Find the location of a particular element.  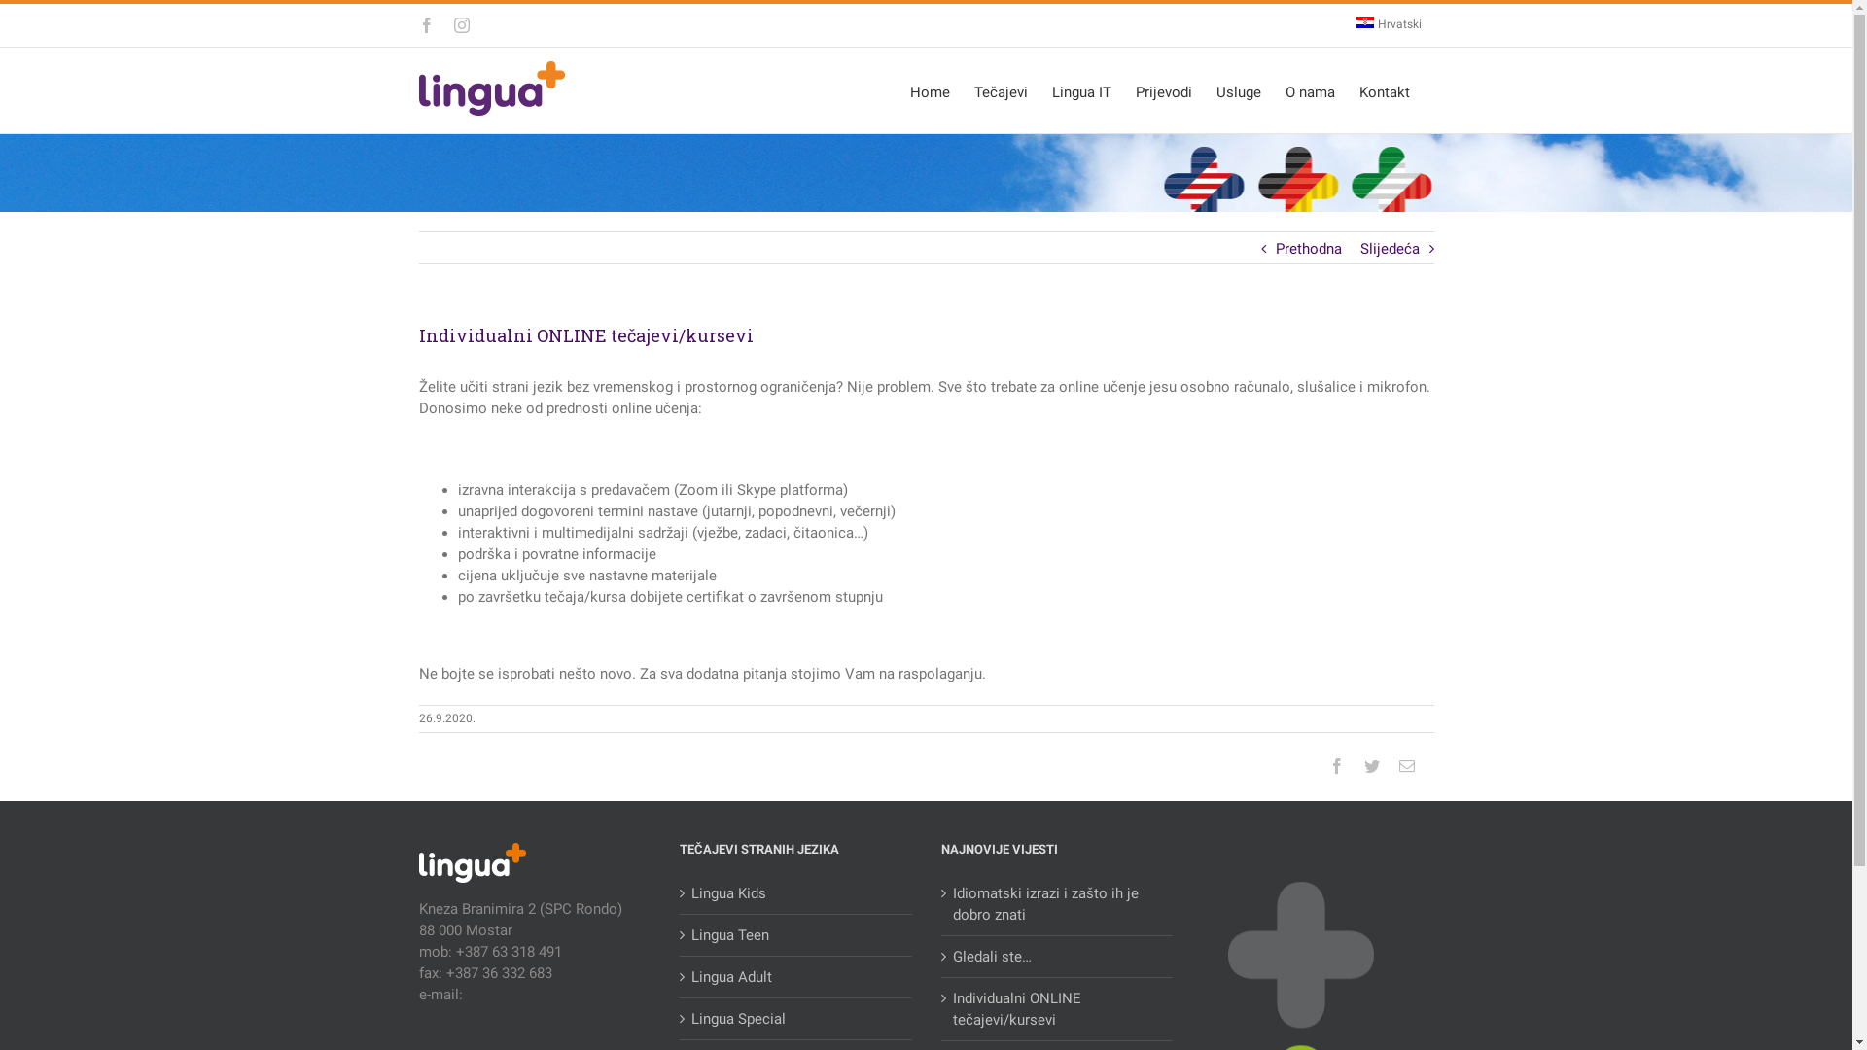

Lingua Kids is located at coordinates (797, 893).